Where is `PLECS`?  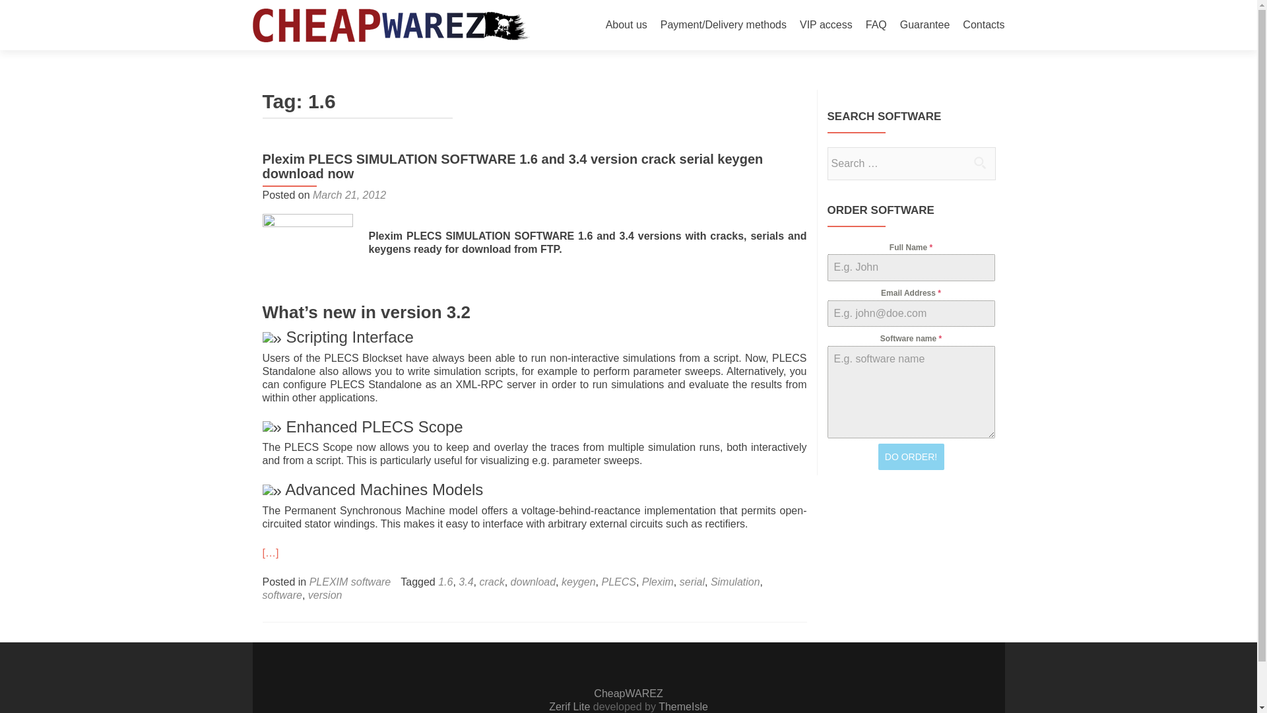
PLECS is located at coordinates (618, 581).